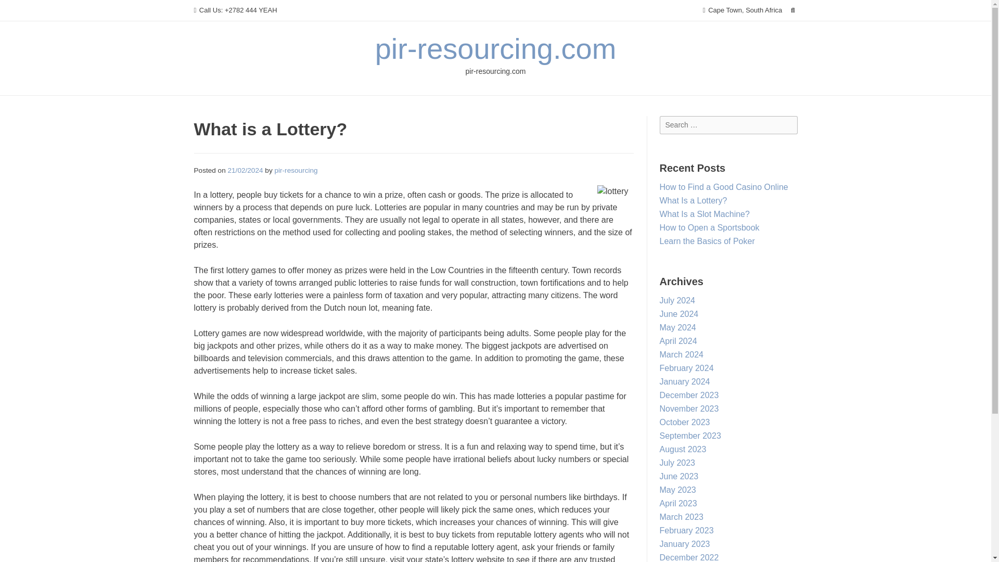  I want to click on September 2023, so click(690, 436).